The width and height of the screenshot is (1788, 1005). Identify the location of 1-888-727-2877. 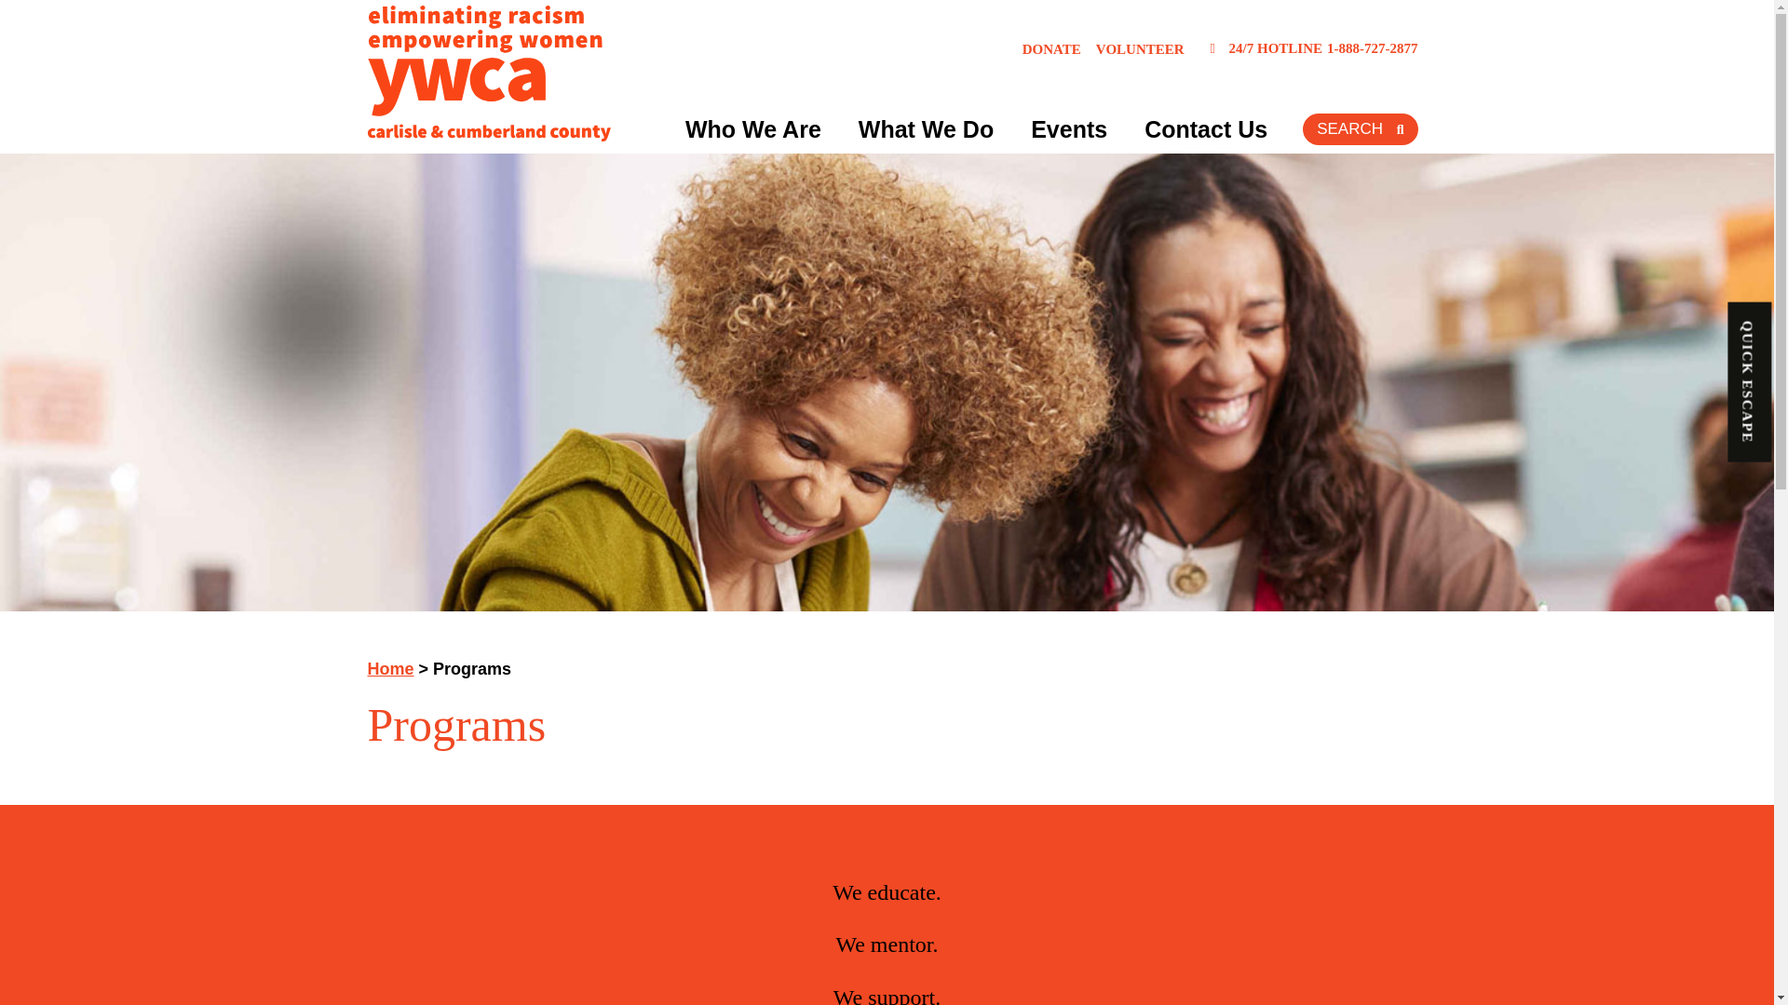
(1370, 48).